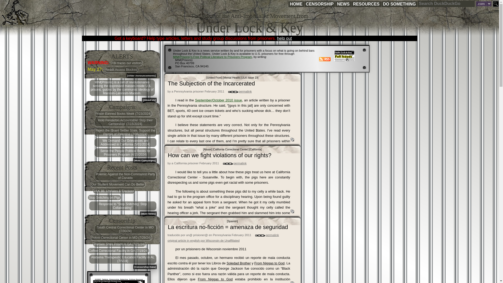 The height and width of the screenshot is (283, 503). What do you see at coordinates (284, 38) in the screenshot?
I see `help out` at bounding box center [284, 38].